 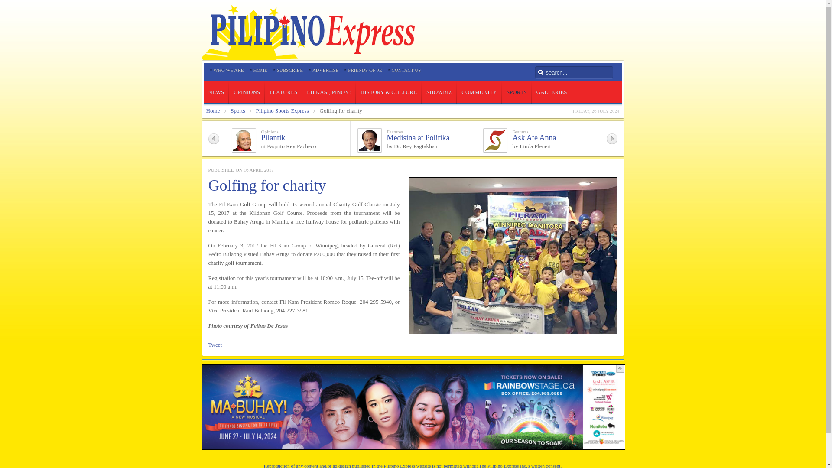 What do you see at coordinates (289, 70) in the screenshot?
I see `SUBSCRIBE` at bounding box center [289, 70].